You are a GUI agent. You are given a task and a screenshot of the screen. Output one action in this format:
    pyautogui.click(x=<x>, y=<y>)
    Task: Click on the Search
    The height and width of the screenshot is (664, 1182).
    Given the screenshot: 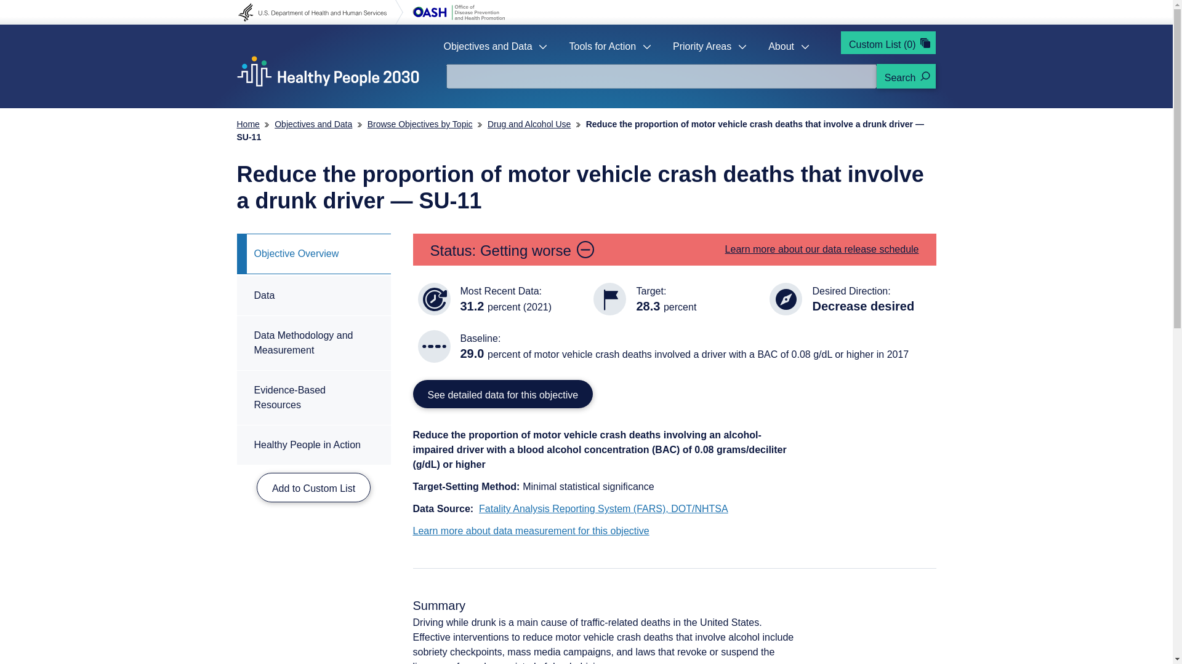 What is the action you would take?
    pyautogui.click(x=906, y=76)
    